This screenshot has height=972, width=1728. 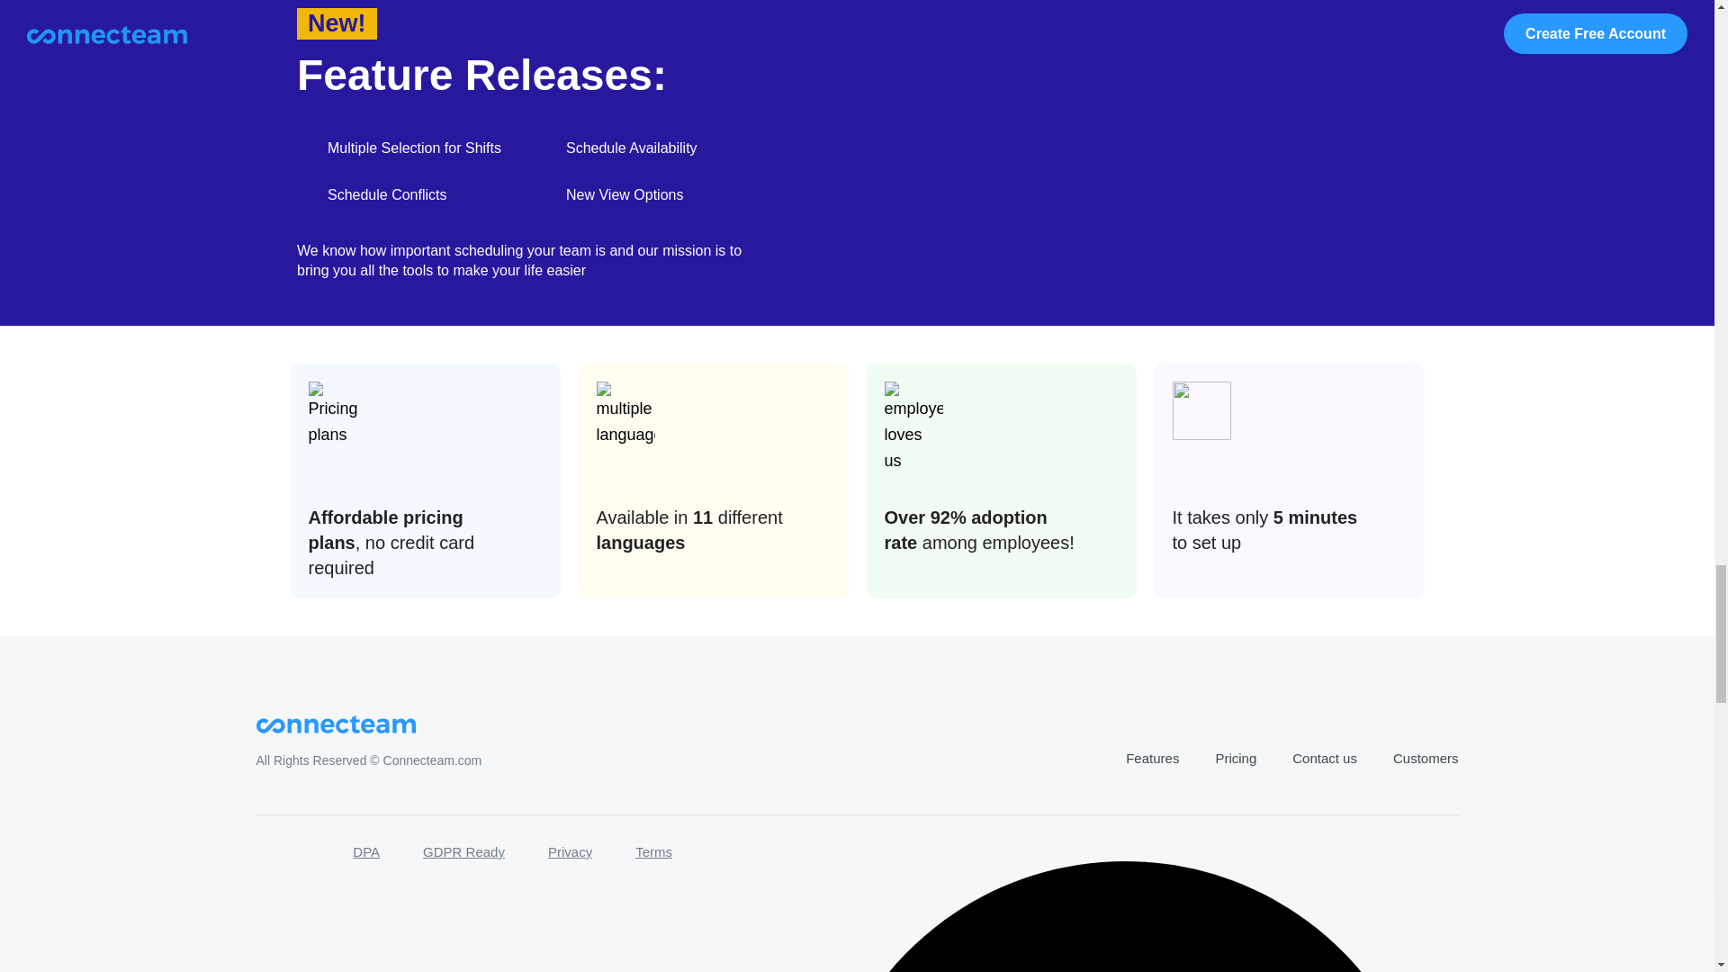 What do you see at coordinates (570, 851) in the screenshot?
I see `Privacy` at bounding box center [570, 851].